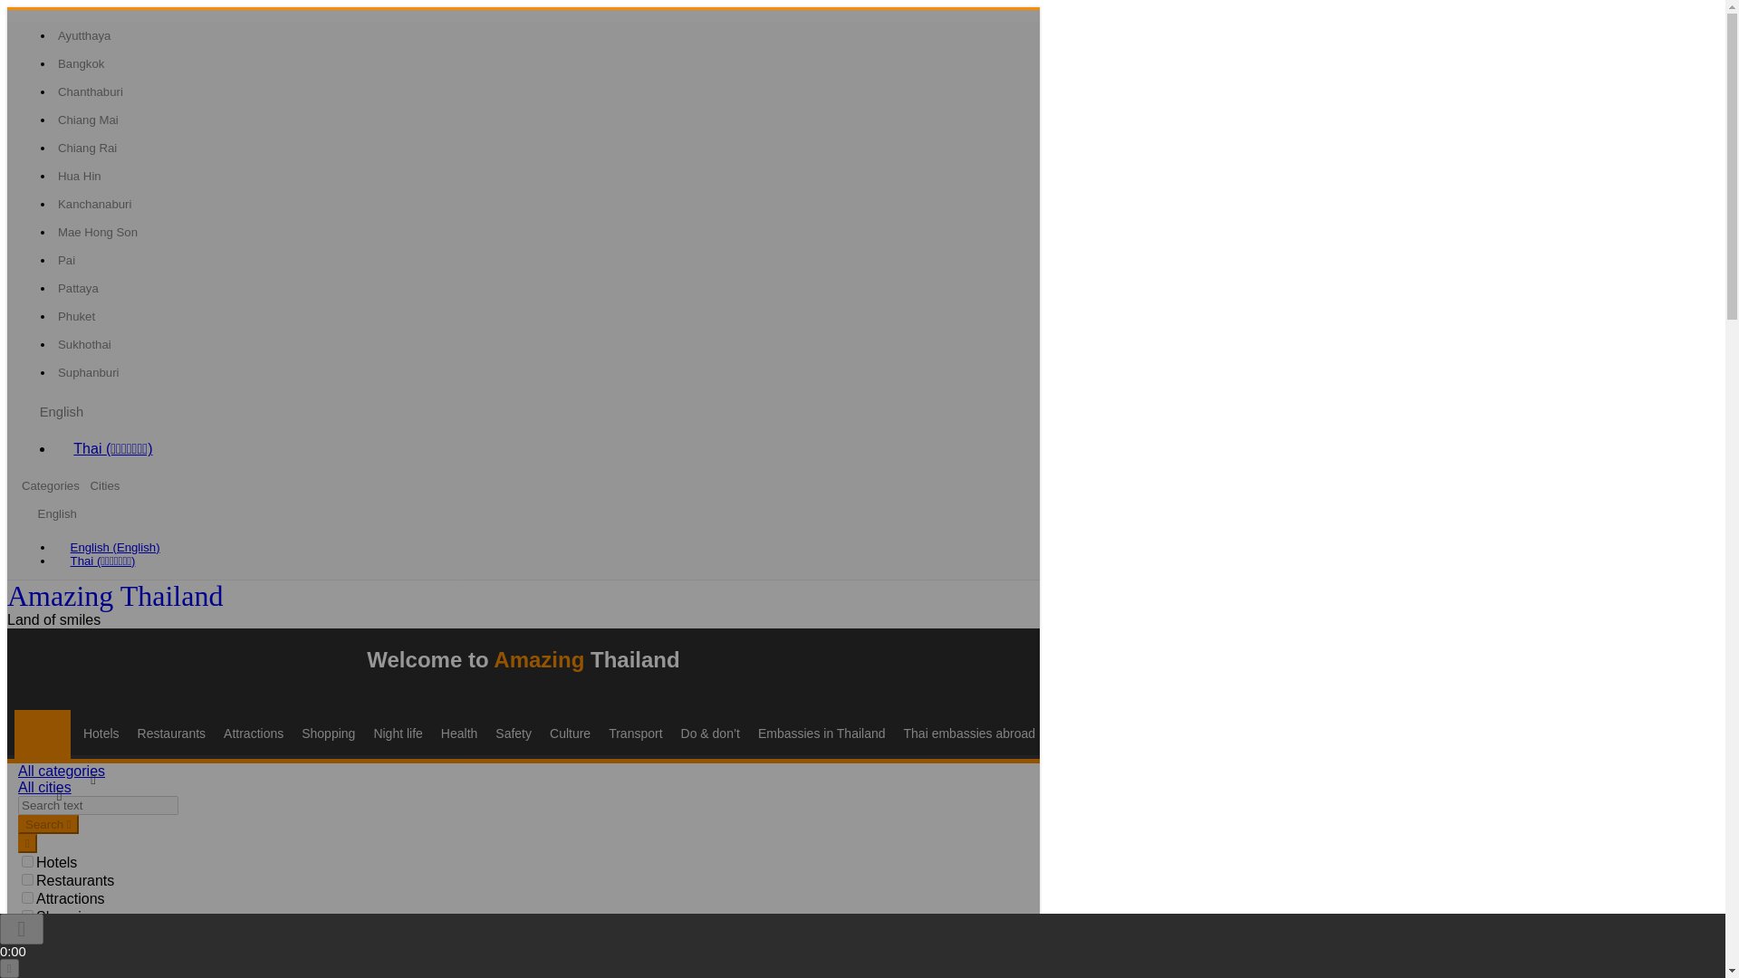 Image resolution: width=1739 pixels, height=978 pixels. Describe the element at coordinates (87, 120) in the screenshot. I see `Chiang Mai` at that location.